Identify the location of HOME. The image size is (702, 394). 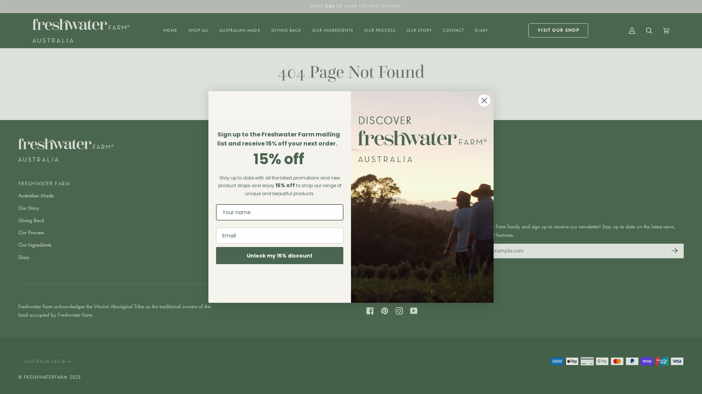
(170, 31).